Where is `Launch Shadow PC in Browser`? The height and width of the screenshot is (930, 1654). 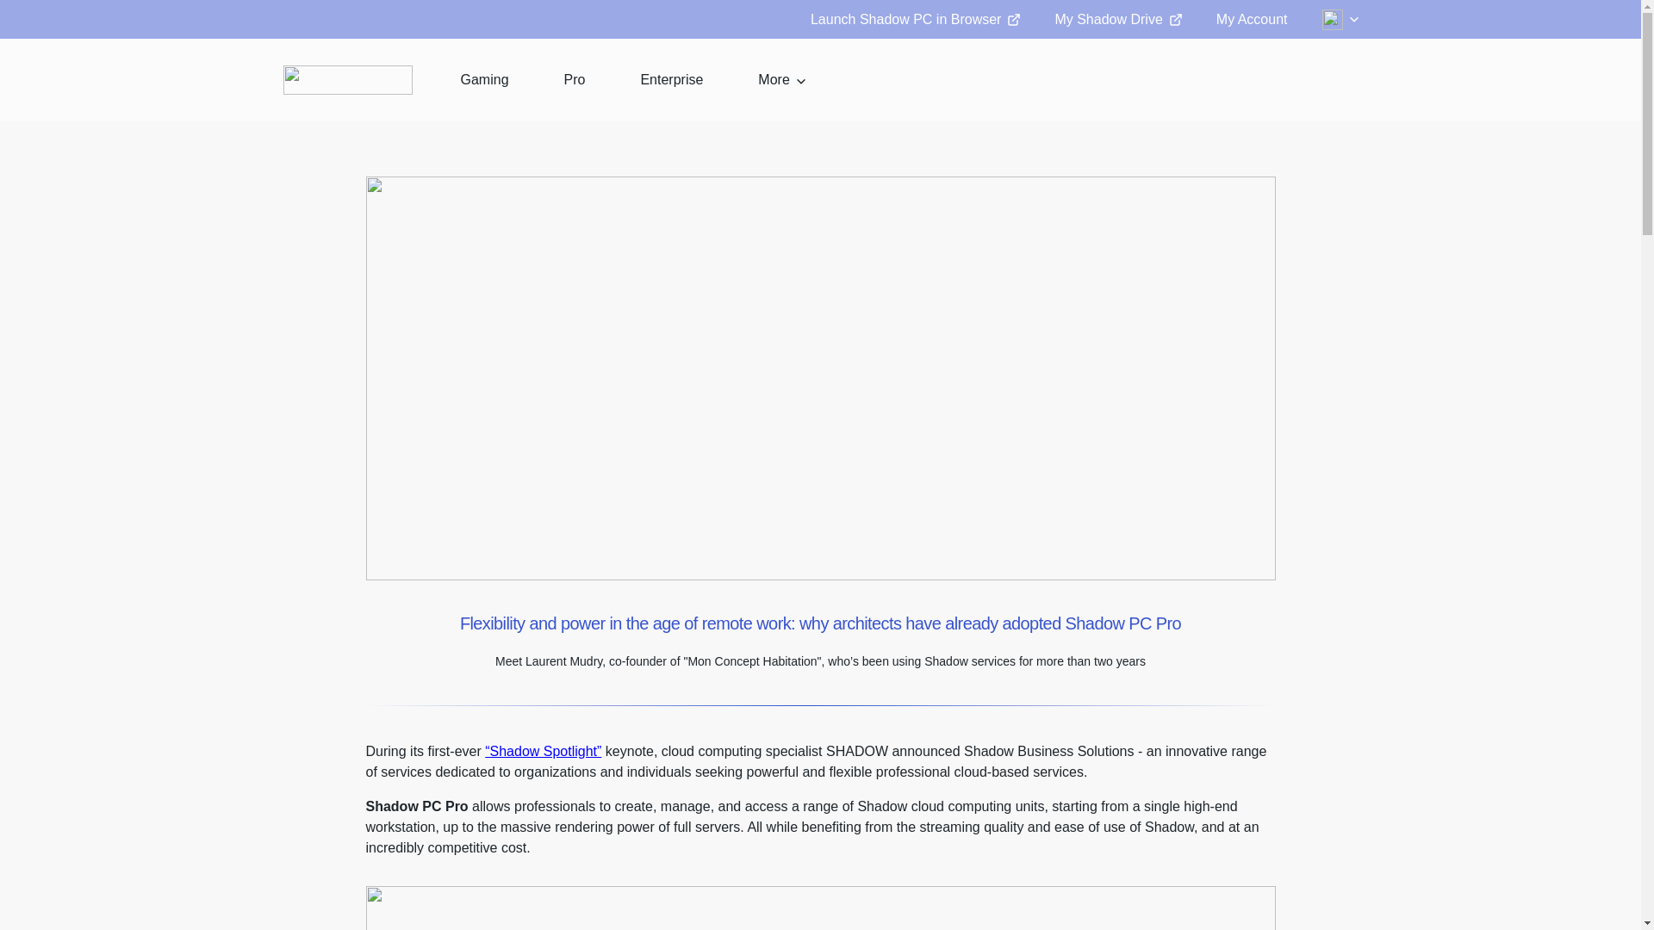 Launch Shadow PC in Browser is located at coordinates (915, 19).